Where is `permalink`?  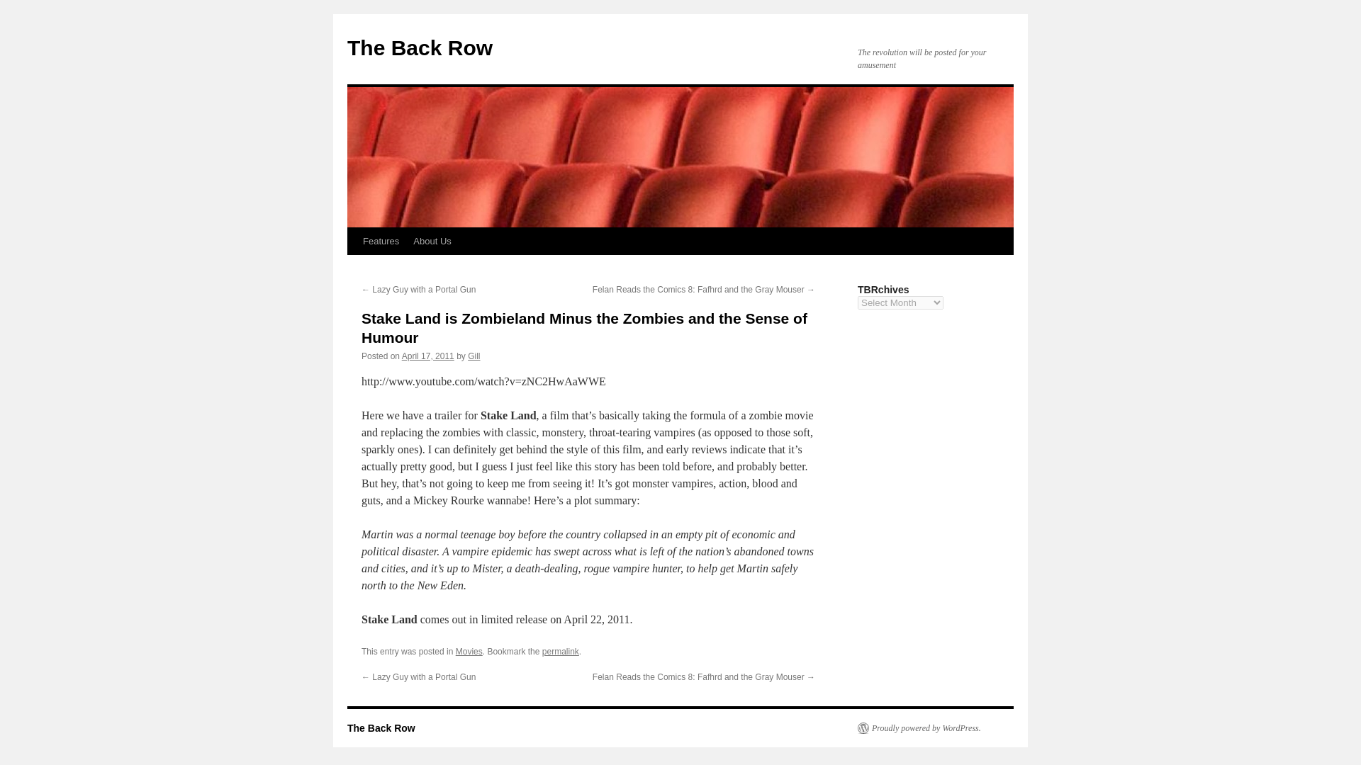 permalink is located at coordinates (560, 651).